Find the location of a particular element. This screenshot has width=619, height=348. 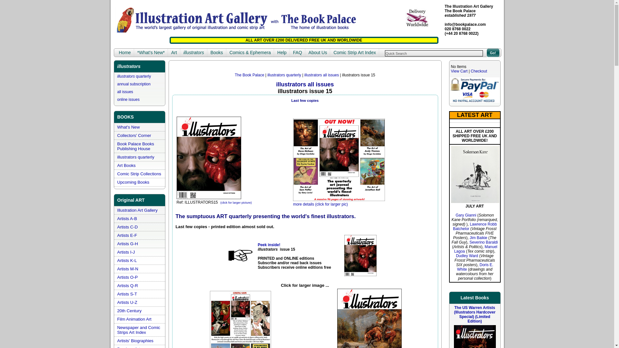

Help is located at coordinates (282, 53).